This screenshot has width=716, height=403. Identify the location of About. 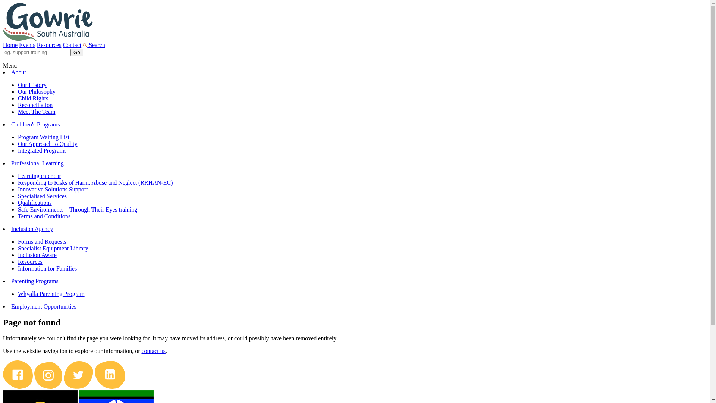
(19, 72).